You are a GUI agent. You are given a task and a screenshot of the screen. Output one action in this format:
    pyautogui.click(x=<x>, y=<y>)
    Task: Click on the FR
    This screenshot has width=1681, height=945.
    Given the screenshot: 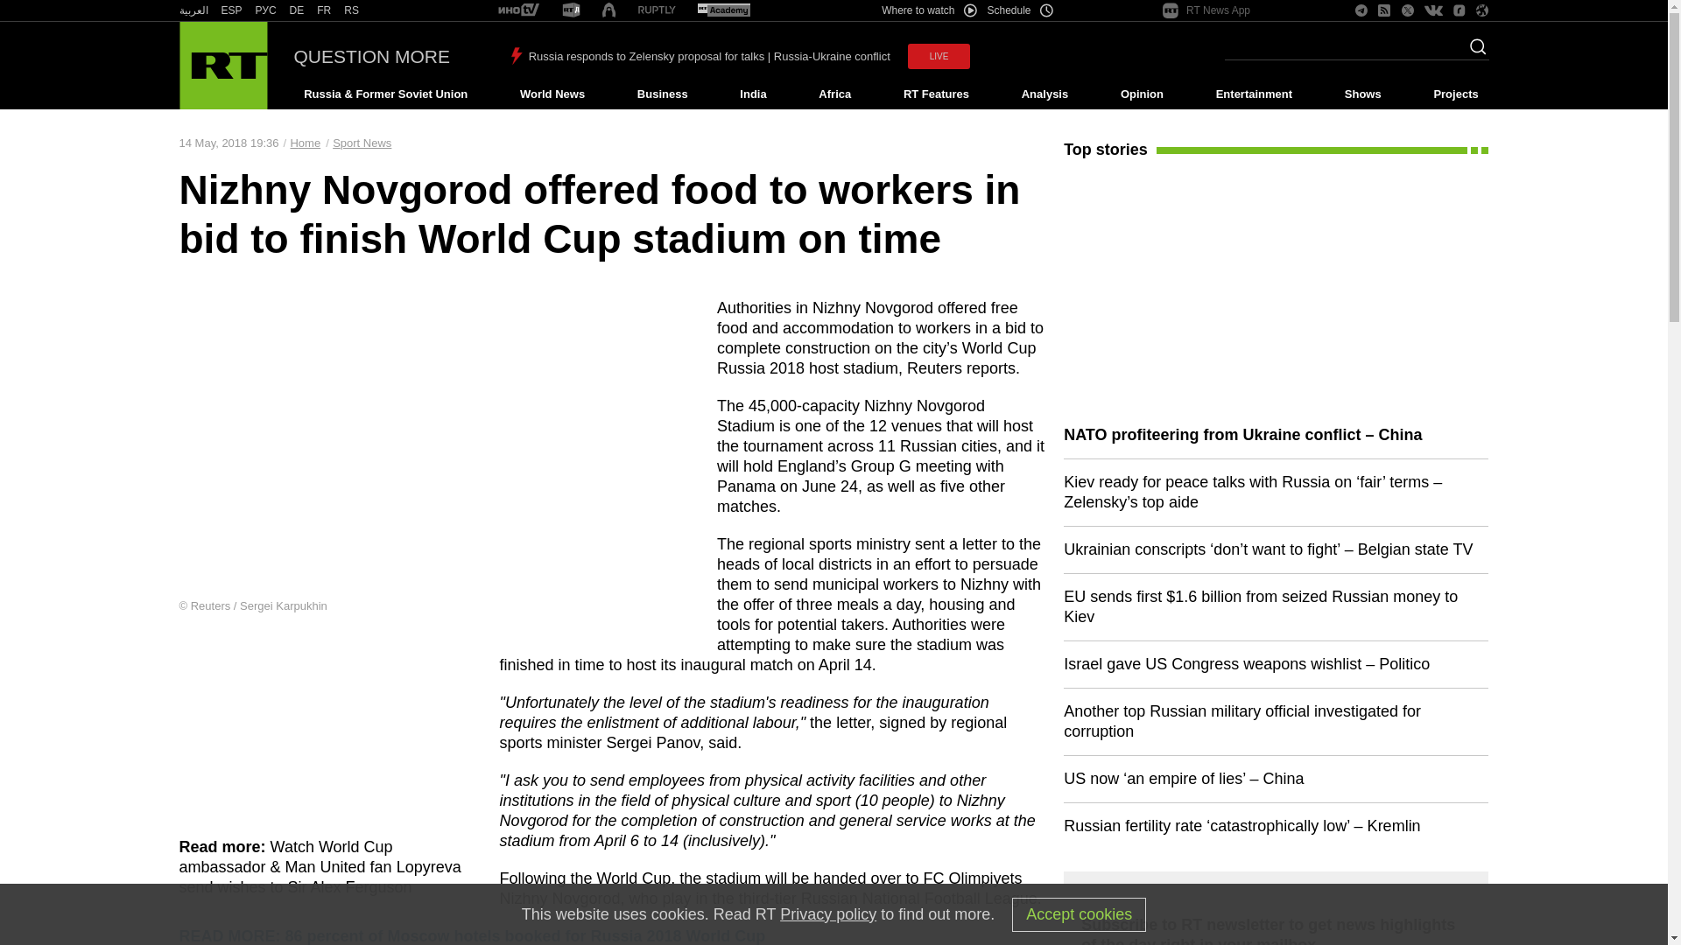 What is the action you would take?
    pyautogui.click(x=324, y=10)
    